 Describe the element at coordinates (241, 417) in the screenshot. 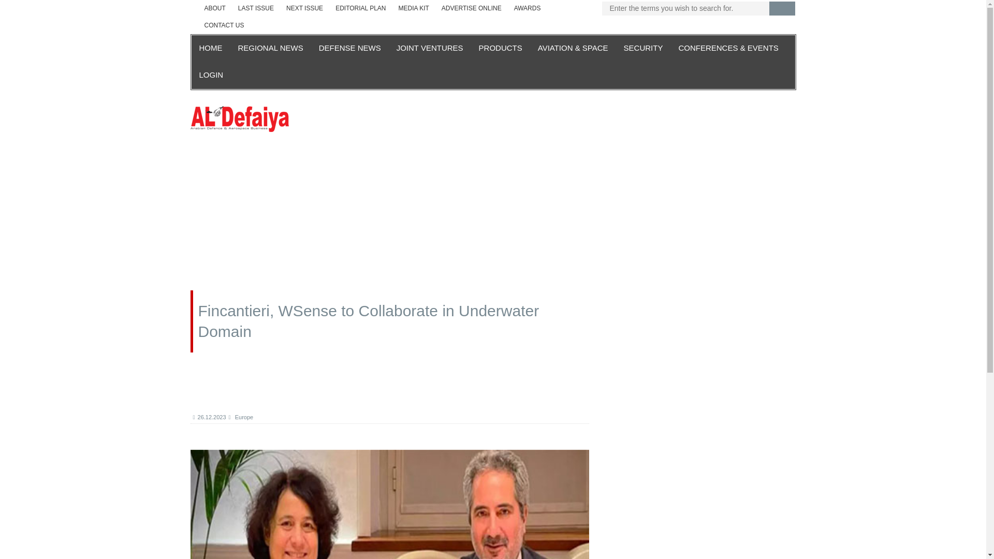

I see `Europe` at that location.